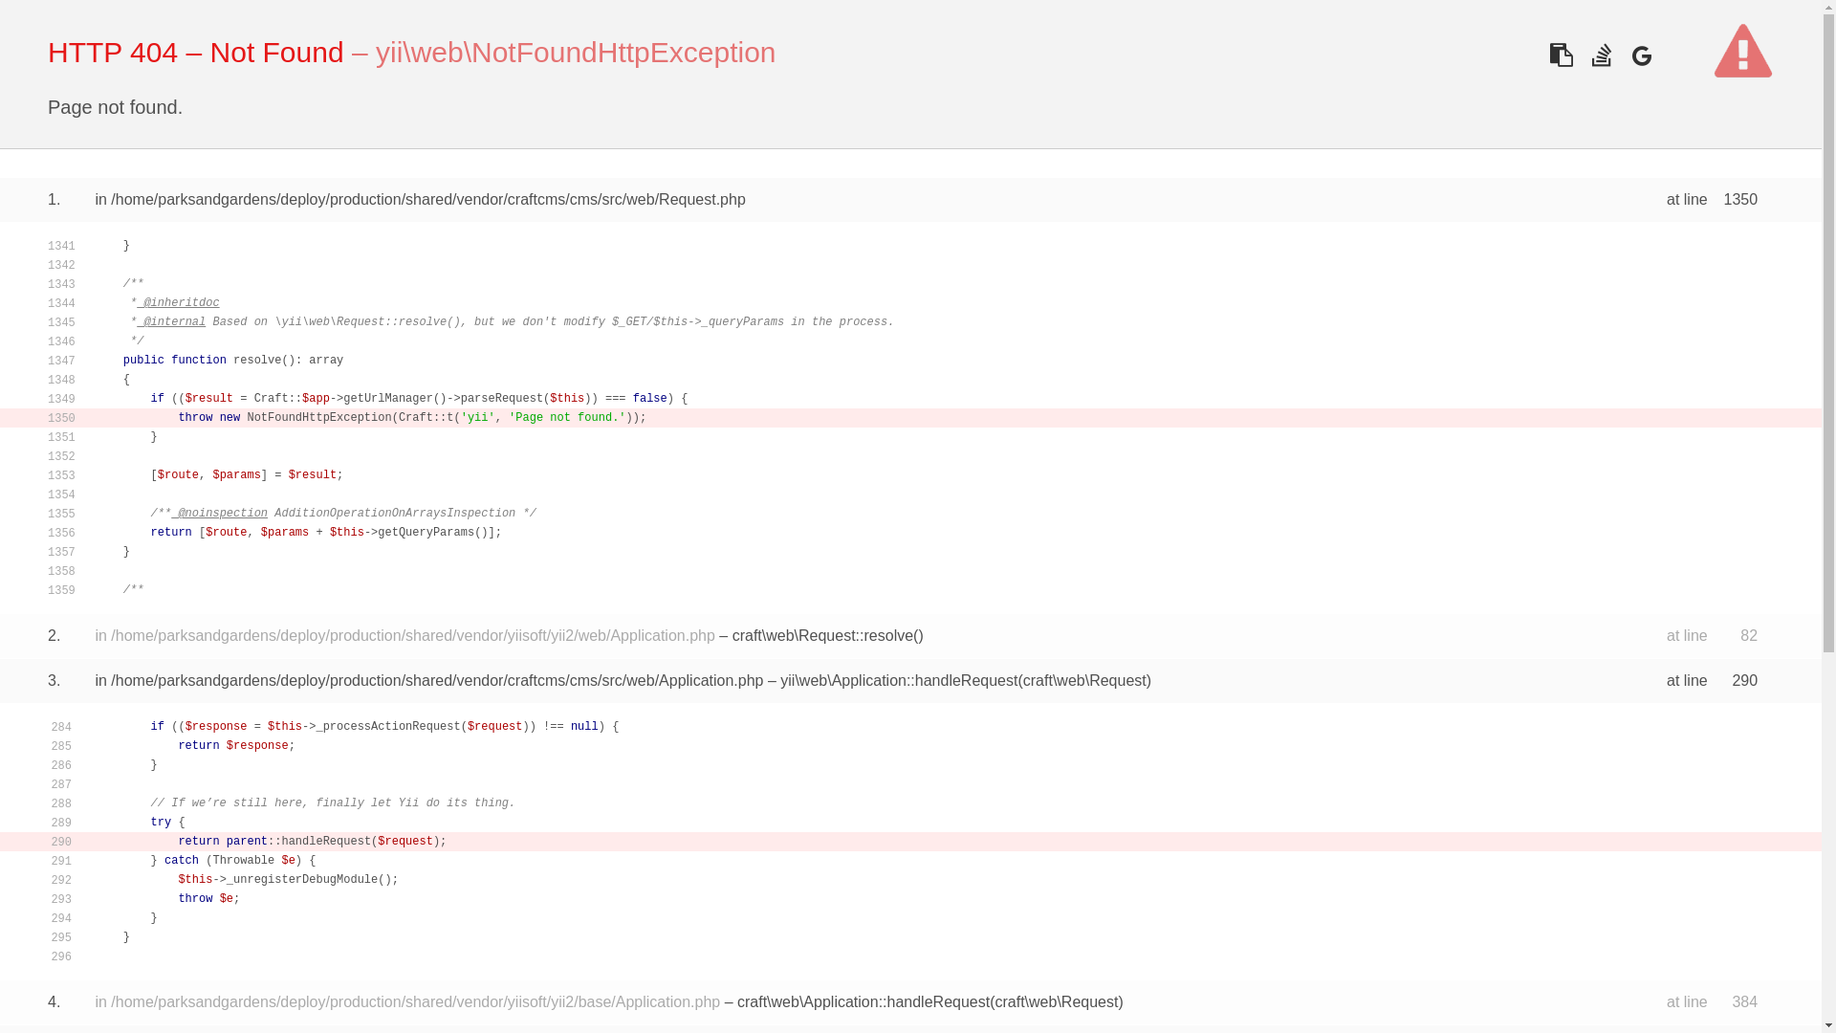  Describe the element at coordinates (1641, 54) in the screenshot. I see `Search error on Google` at that location.